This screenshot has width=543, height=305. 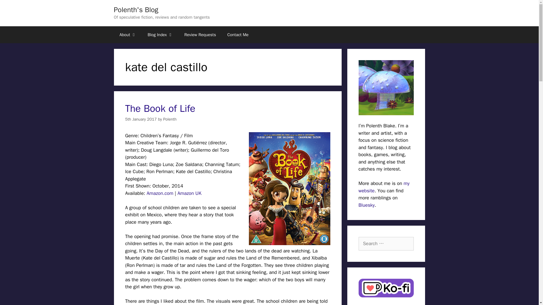 I want to click on Contact Me, so click(x=238, y=34).